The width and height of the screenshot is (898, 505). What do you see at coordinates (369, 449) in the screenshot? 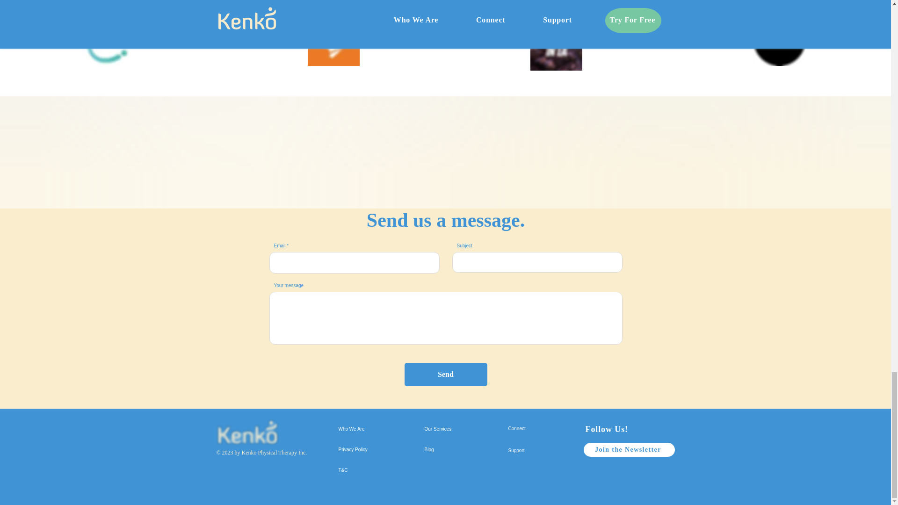
I see `Privacy Policy` at bounding box center [369, 449].